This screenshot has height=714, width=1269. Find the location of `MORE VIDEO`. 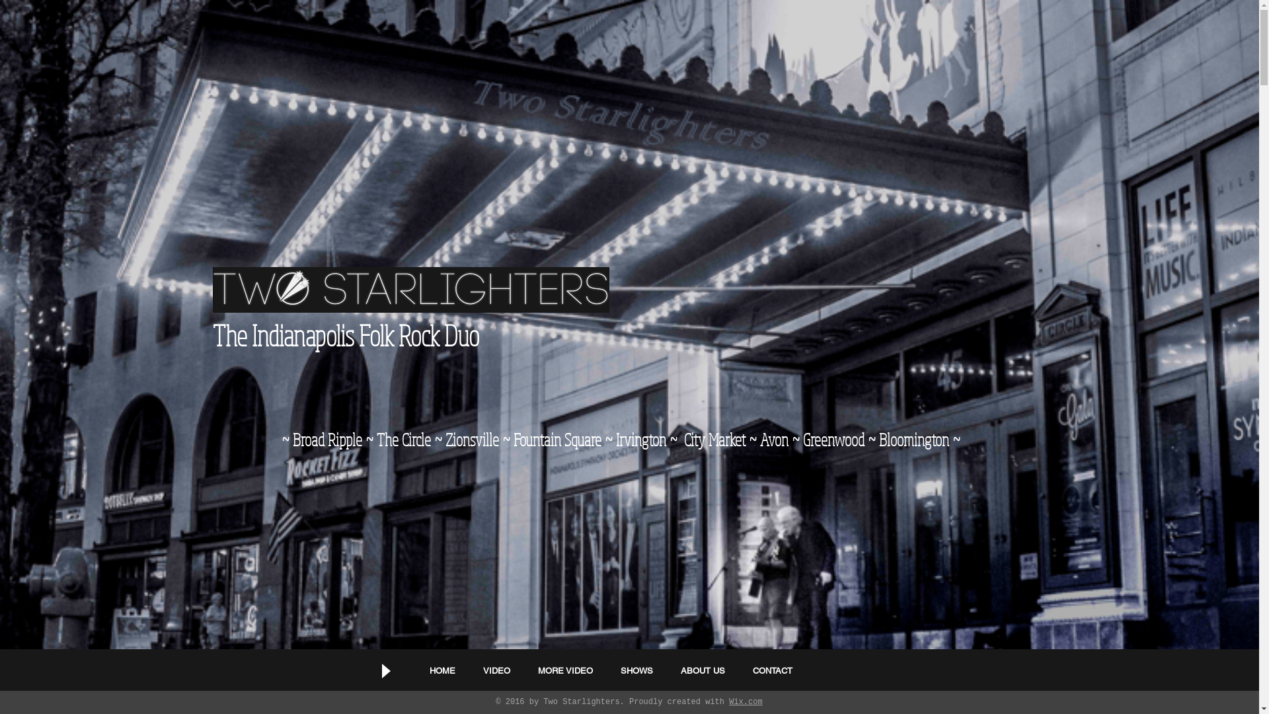

MORE VIDEO is located at coordinates (566, 670).